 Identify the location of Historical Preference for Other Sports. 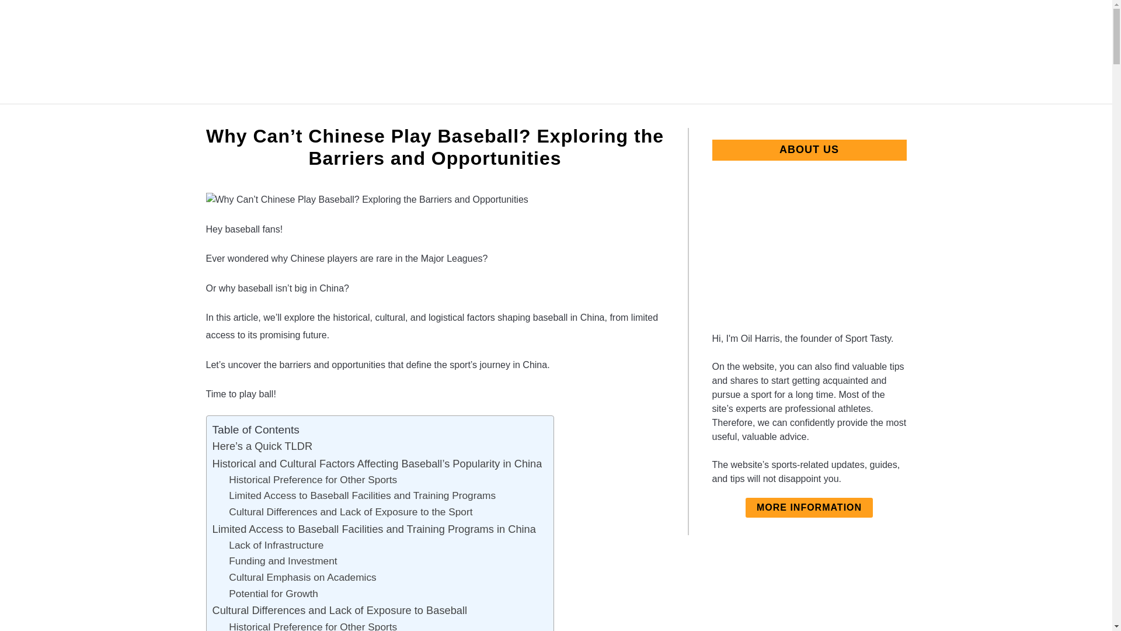
(312, 625).